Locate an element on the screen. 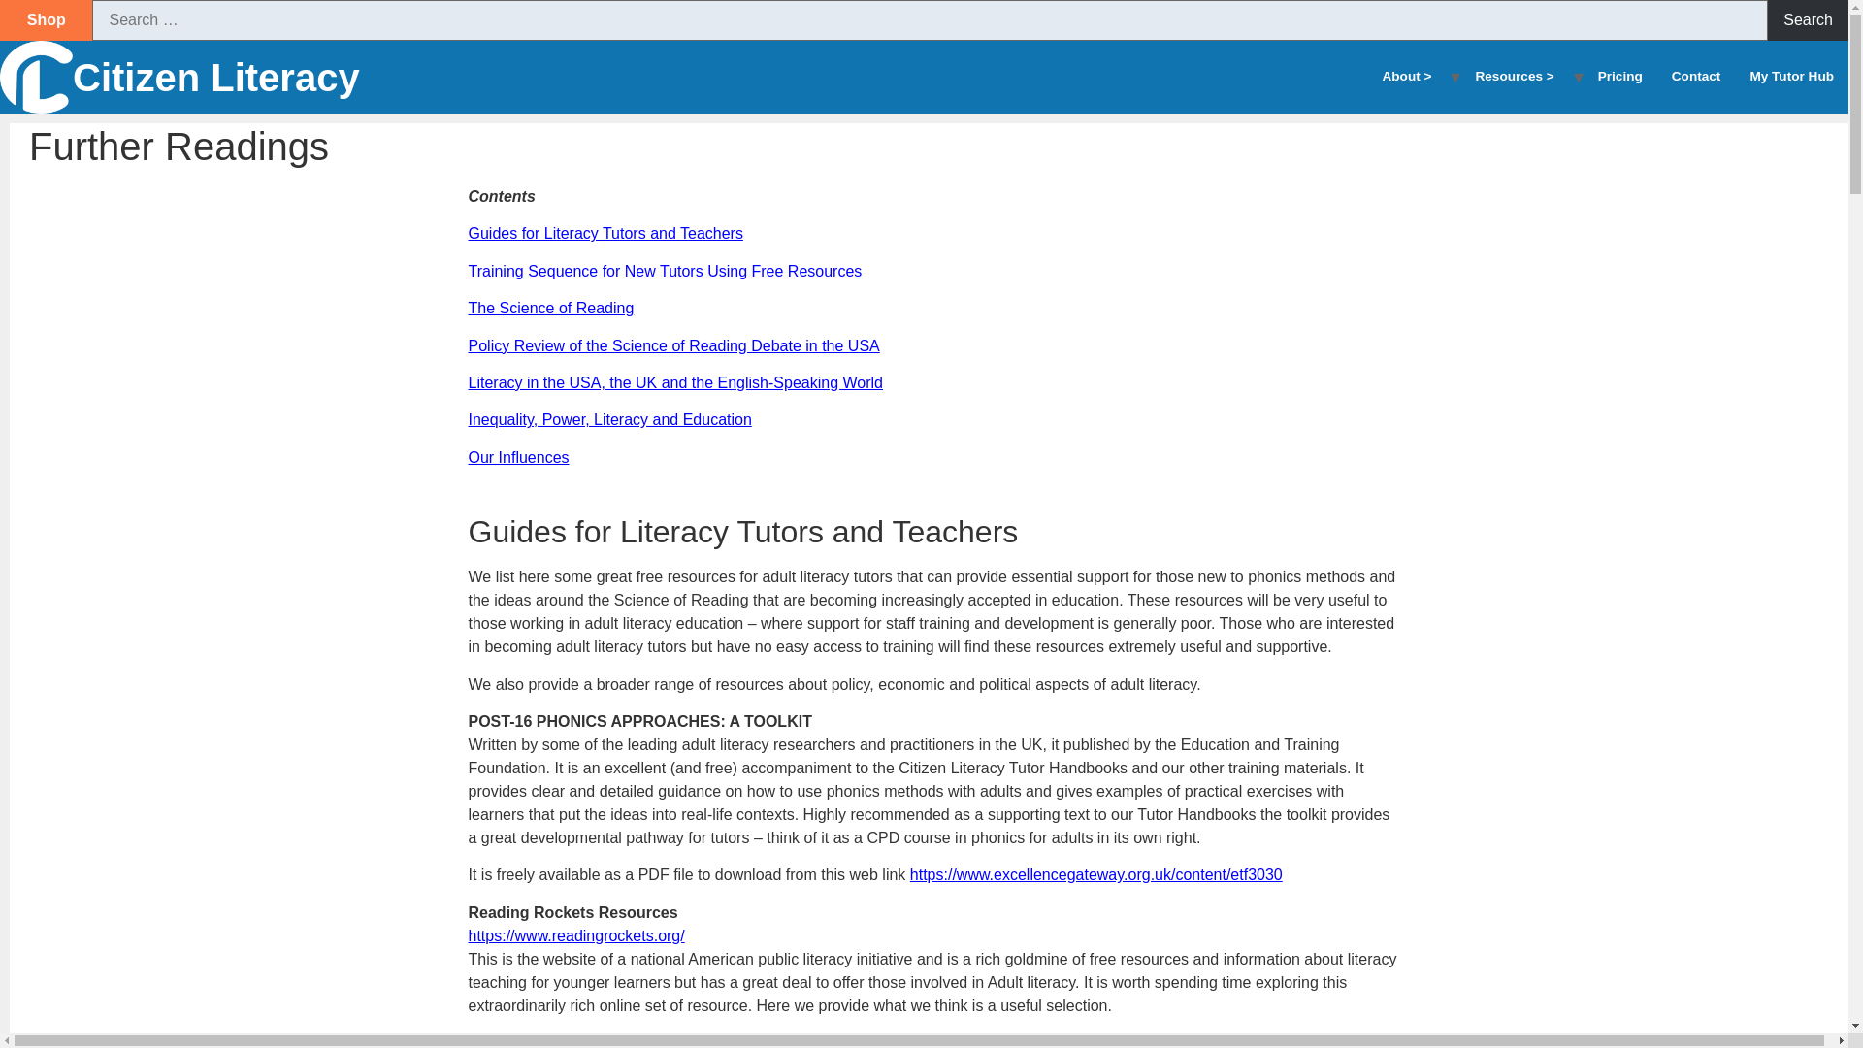  Contact is located at coordinates (1696, 76).